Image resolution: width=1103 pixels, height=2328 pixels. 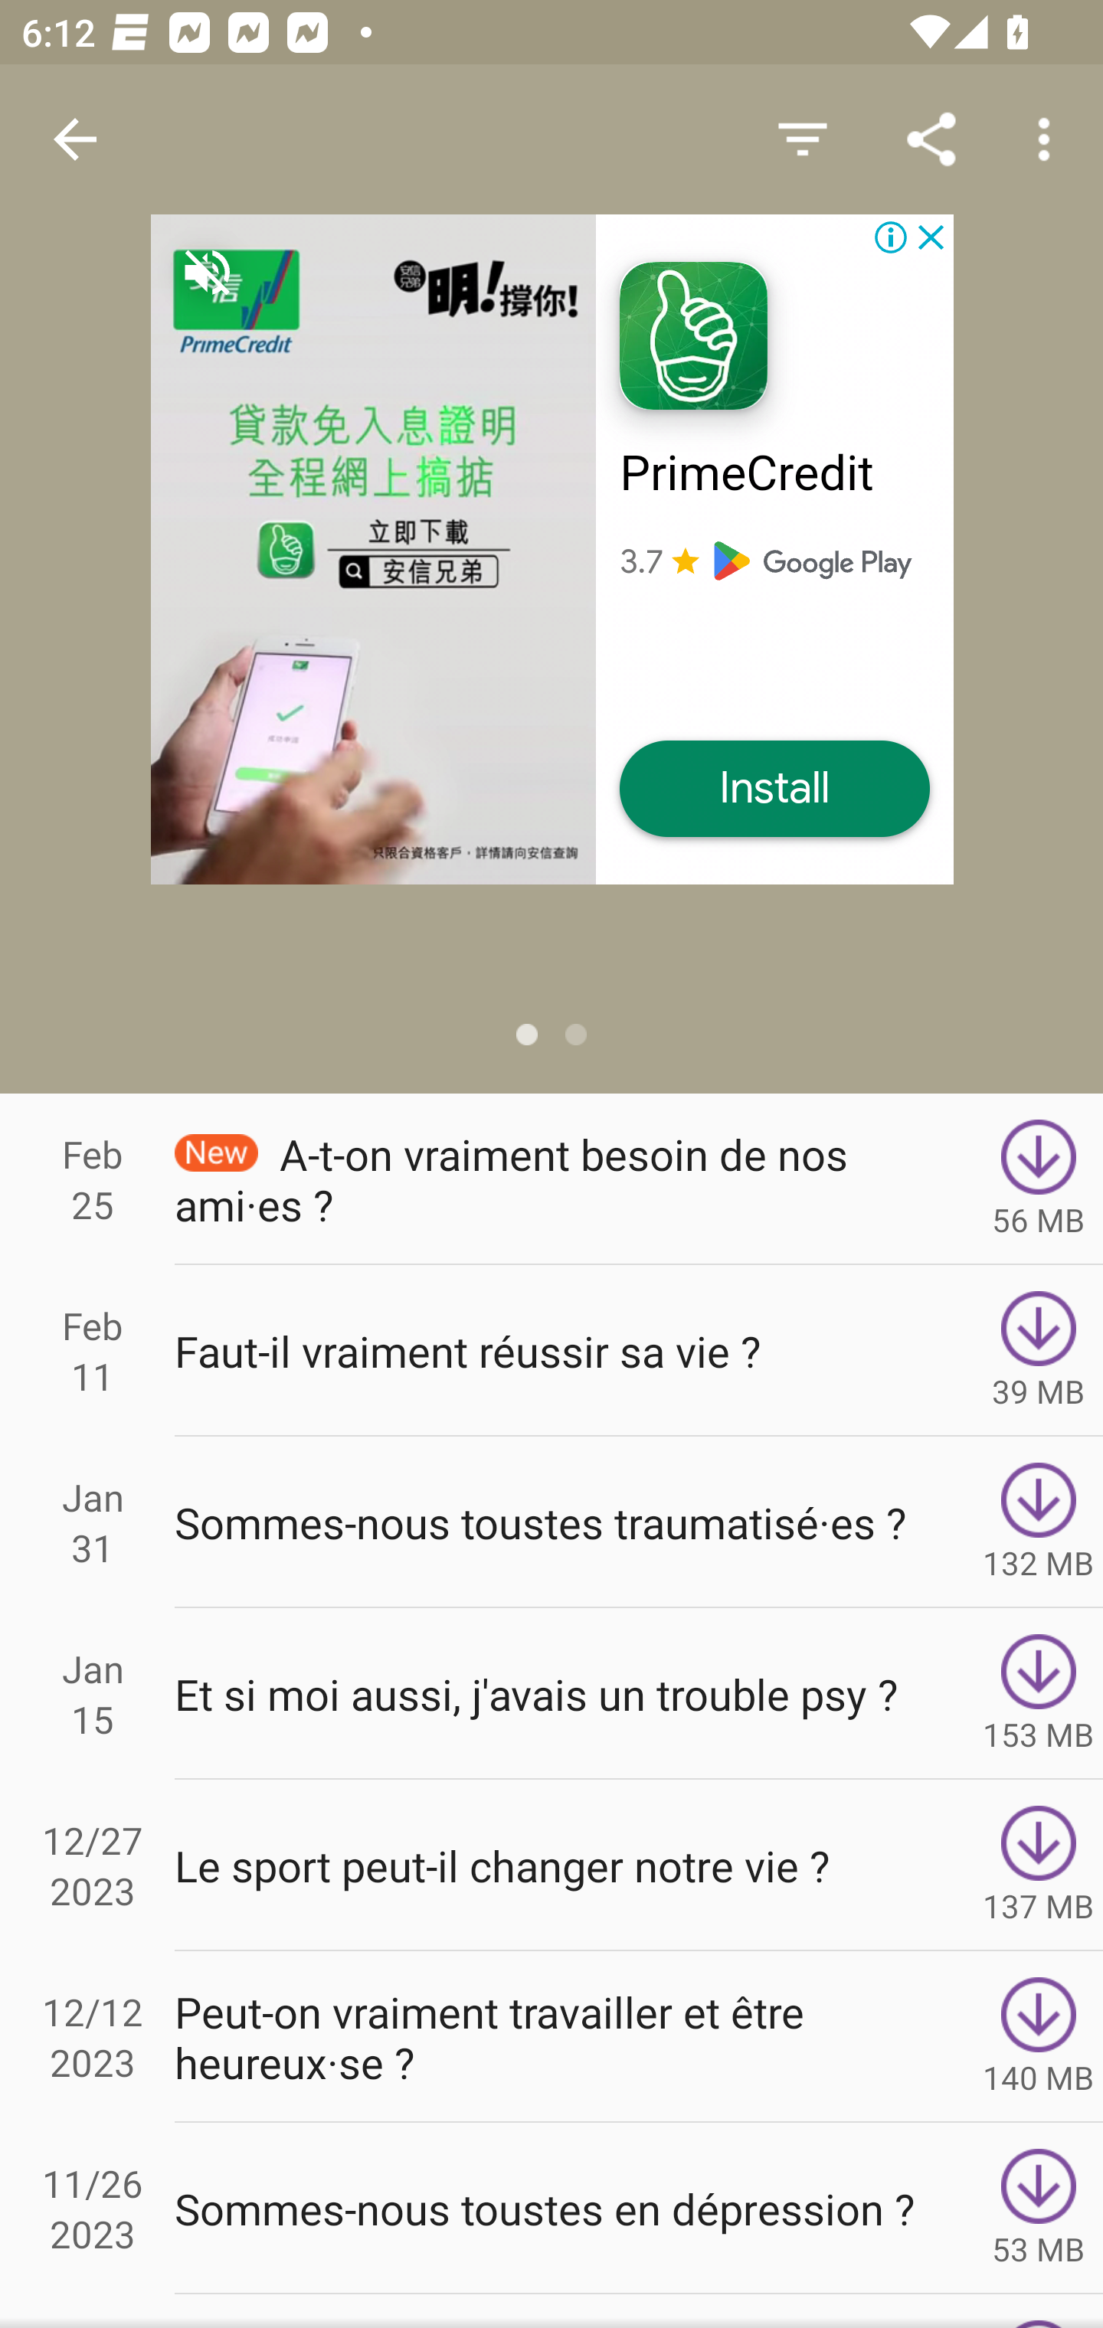 What do you see at coordinates (1039, 2037) in the screenshot?
I see `Download 140 MB` at bounding box center [1039, 2037].